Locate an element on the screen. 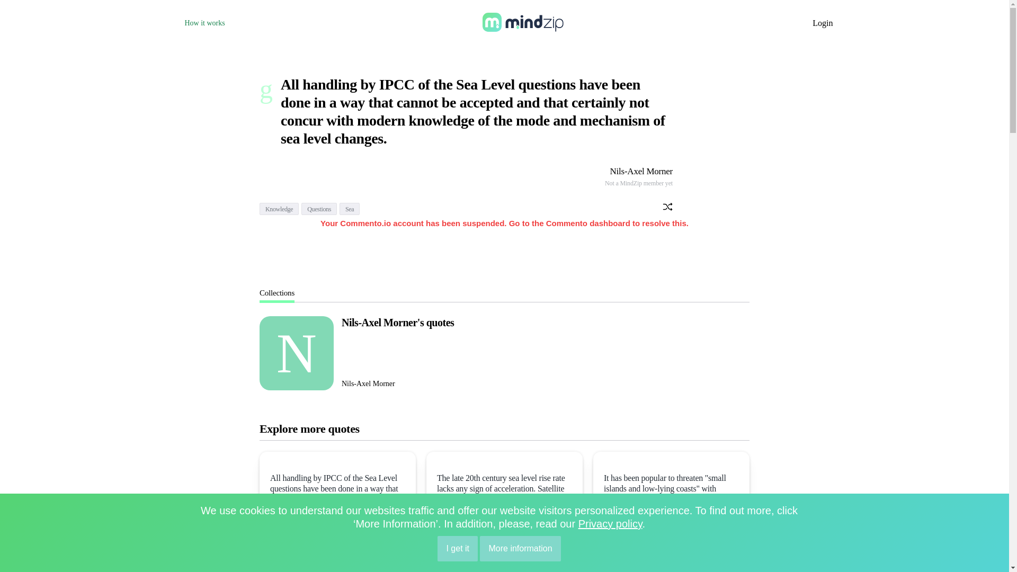 The width and height of the screenshot is (1017, 572). Show random quote is located at coordinates (667, 208).